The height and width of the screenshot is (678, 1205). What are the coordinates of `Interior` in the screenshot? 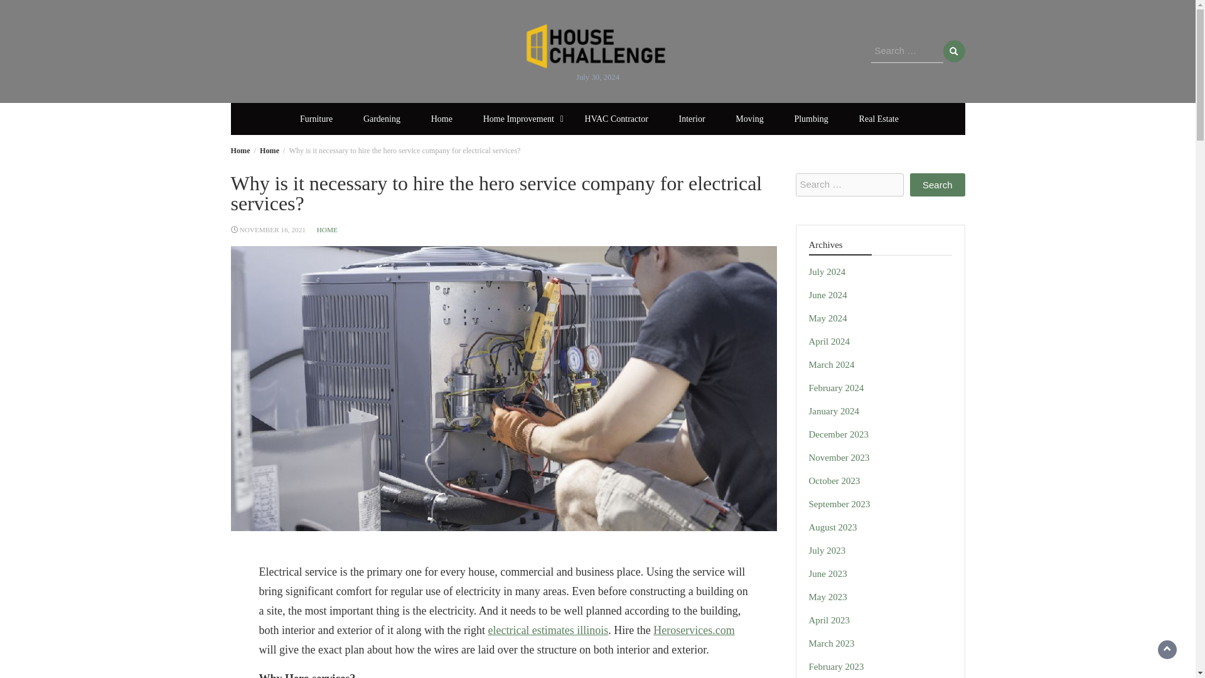 It's located at (692, 119).